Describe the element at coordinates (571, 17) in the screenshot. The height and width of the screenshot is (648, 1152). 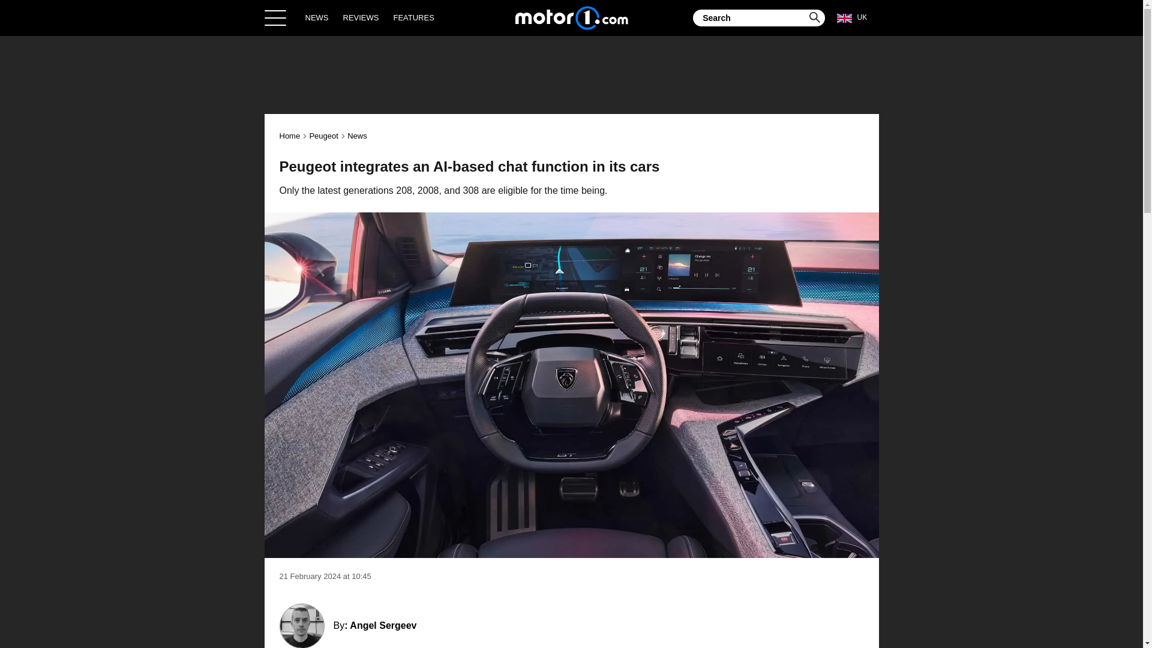
I see `Home` at that location.